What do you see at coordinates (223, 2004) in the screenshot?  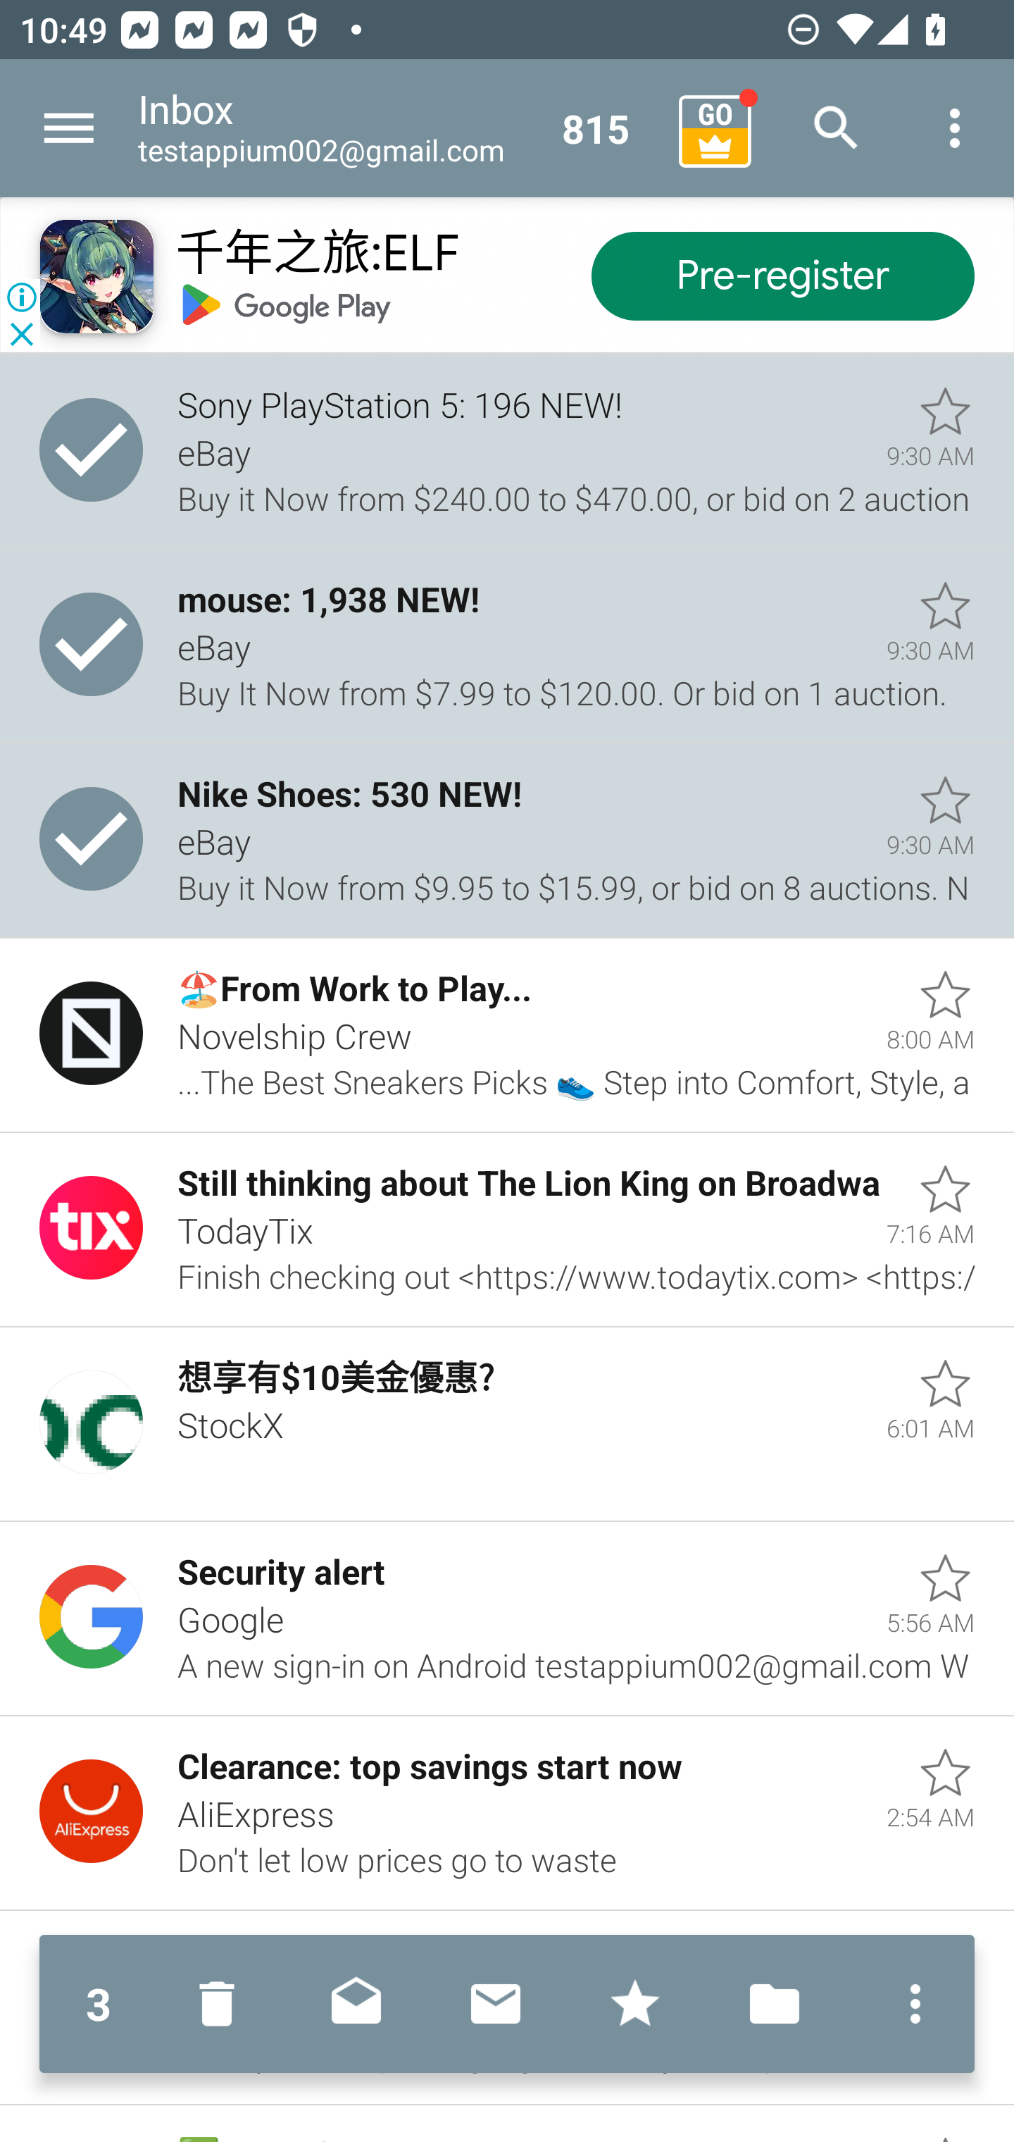 I see `Move to Deleted` at bounding box center [223, 2004].